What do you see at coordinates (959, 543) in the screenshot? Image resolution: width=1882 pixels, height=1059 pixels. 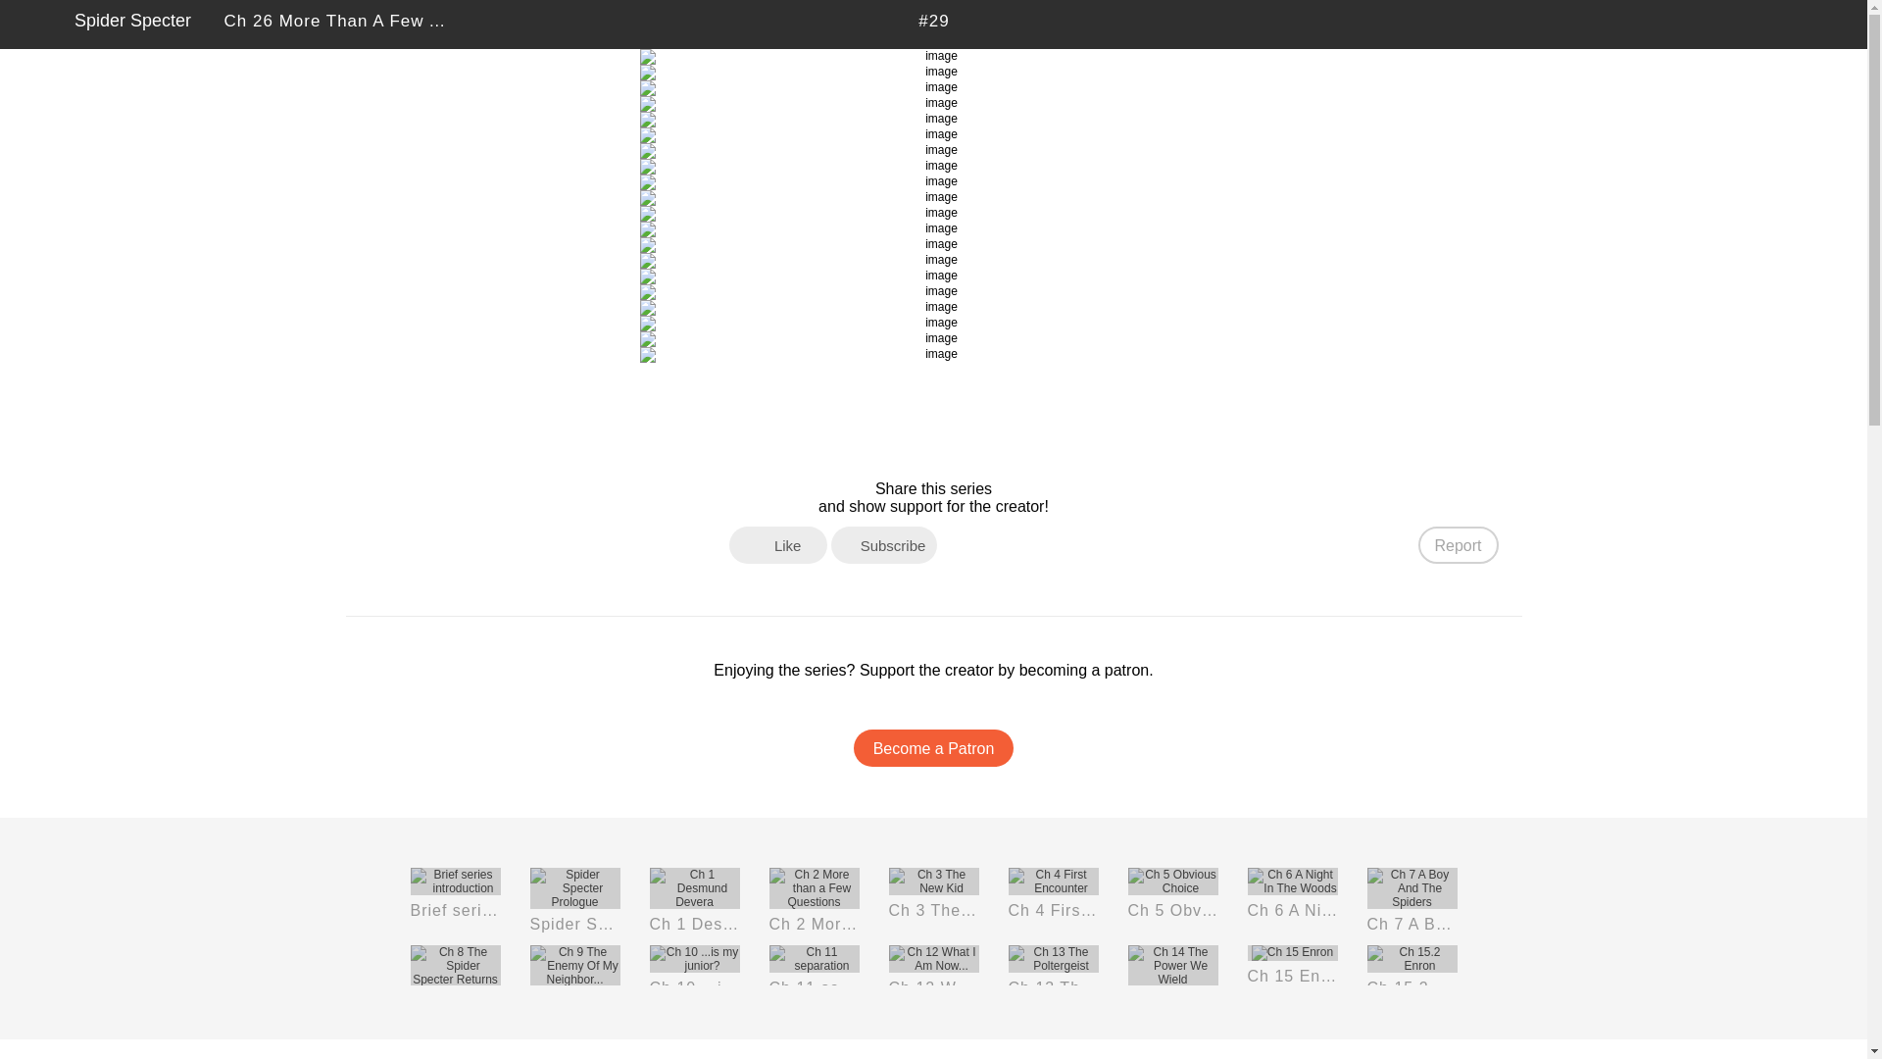 I see `Facebook` at bounding box center [959, 543].